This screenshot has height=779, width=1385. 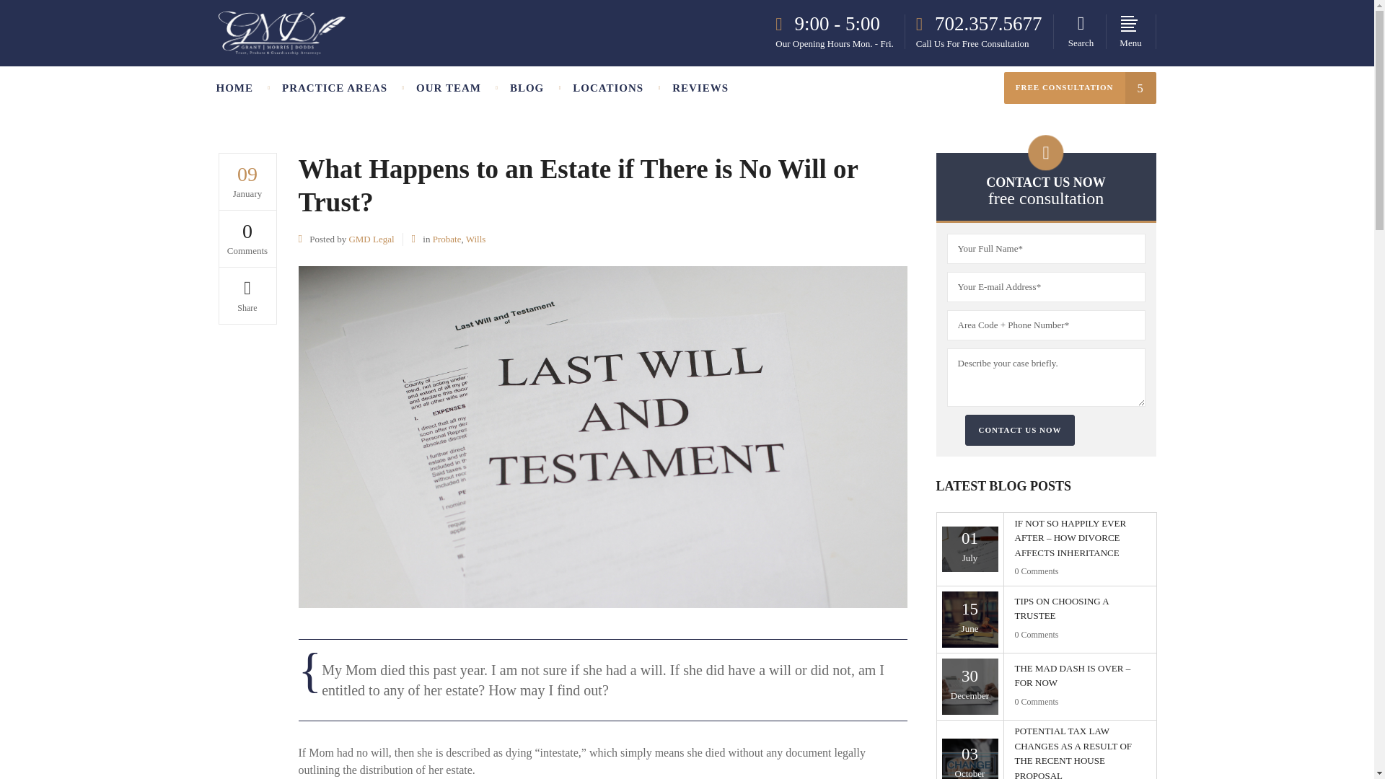 What do you see at coordinates (1081, 32) in the screenshot?
I see `Search` at bounding box center [1081, 32].